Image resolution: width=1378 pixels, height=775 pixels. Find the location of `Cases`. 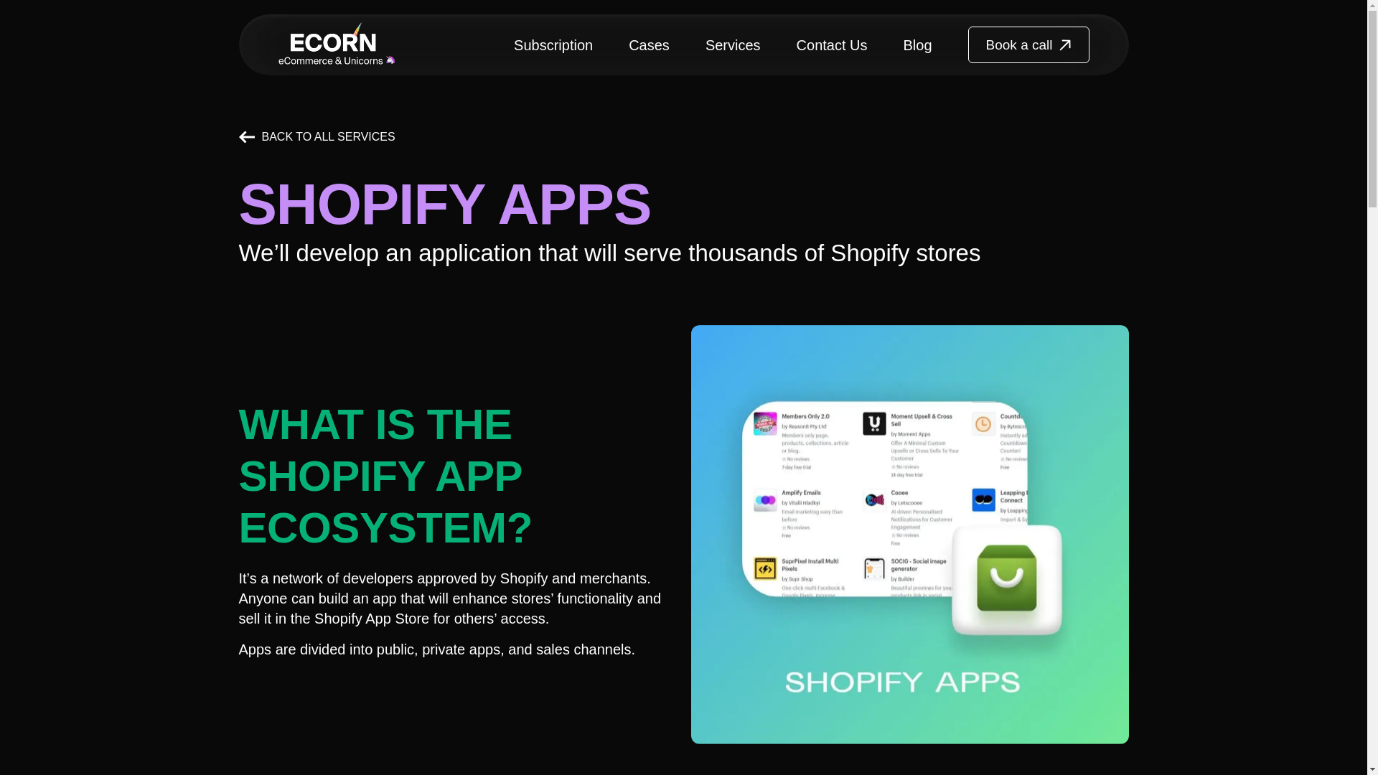

Cases is located at coordinates (649, 44).